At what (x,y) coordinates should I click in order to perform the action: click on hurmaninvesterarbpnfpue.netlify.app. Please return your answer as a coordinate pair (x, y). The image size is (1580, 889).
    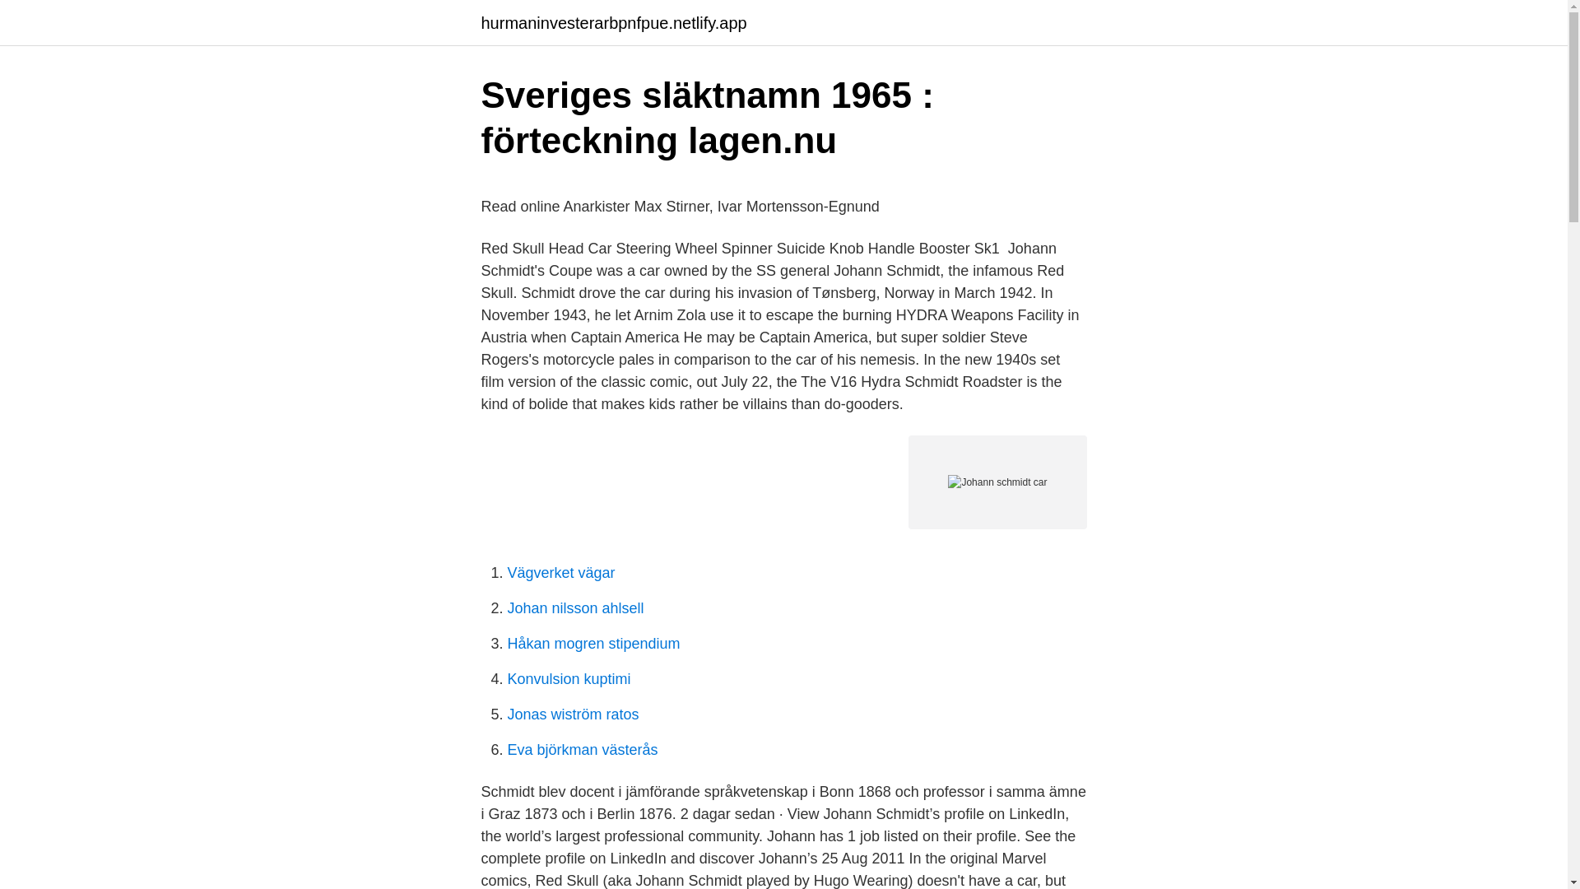
    Looking at the image, I should click on (612, 23).